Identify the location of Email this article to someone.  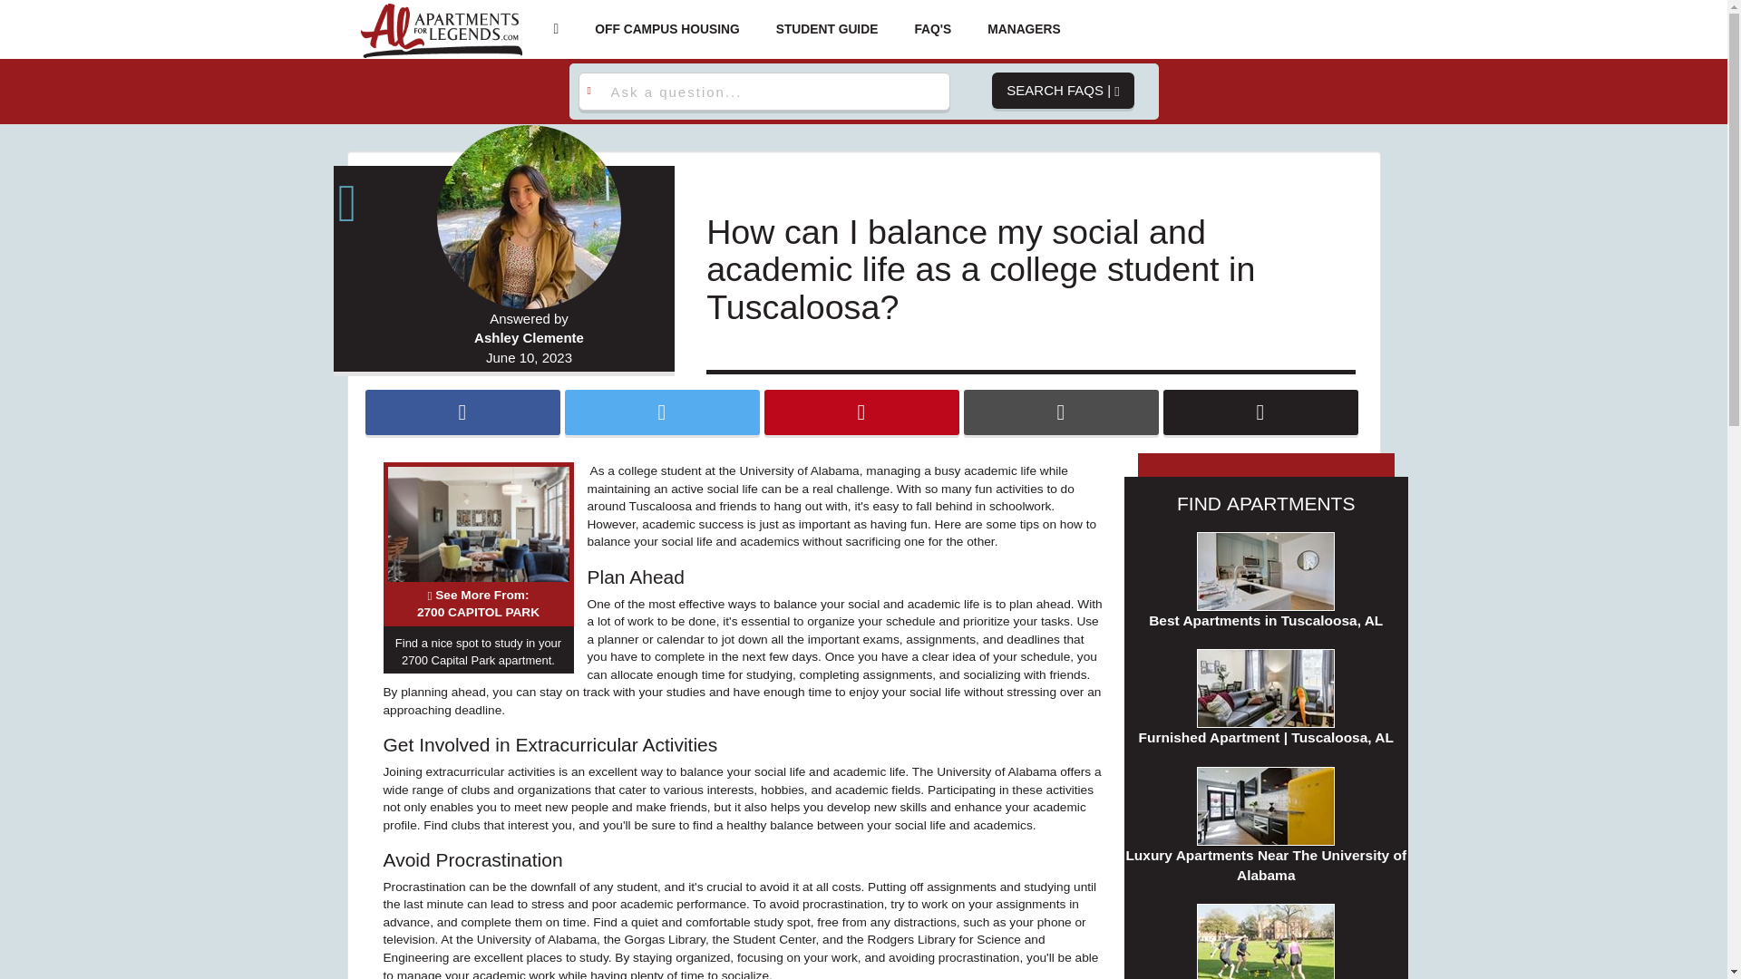
(479, 604).